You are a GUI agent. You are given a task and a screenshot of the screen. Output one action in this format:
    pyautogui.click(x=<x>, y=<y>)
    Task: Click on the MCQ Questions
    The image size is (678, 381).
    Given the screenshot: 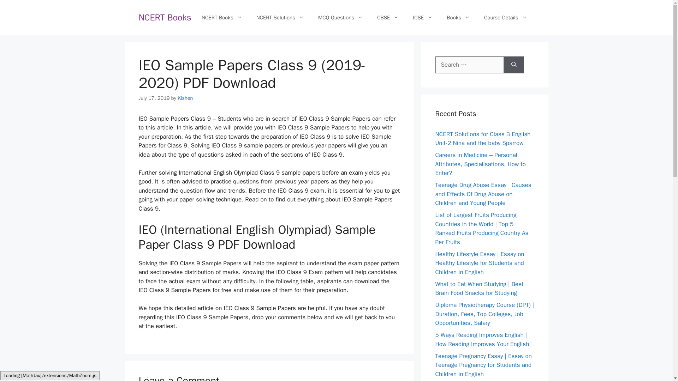 What is the action you would take?
    pyautogui.click(x=340, y=18)
    